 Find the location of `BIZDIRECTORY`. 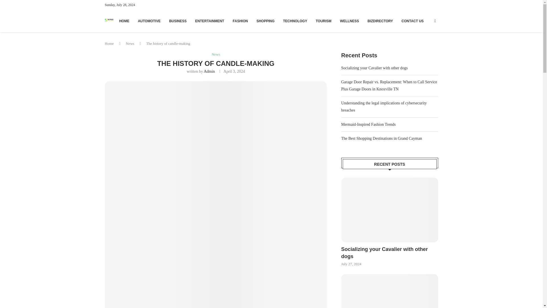

BIZDIRECTORY is located at coordinates (380, 21).